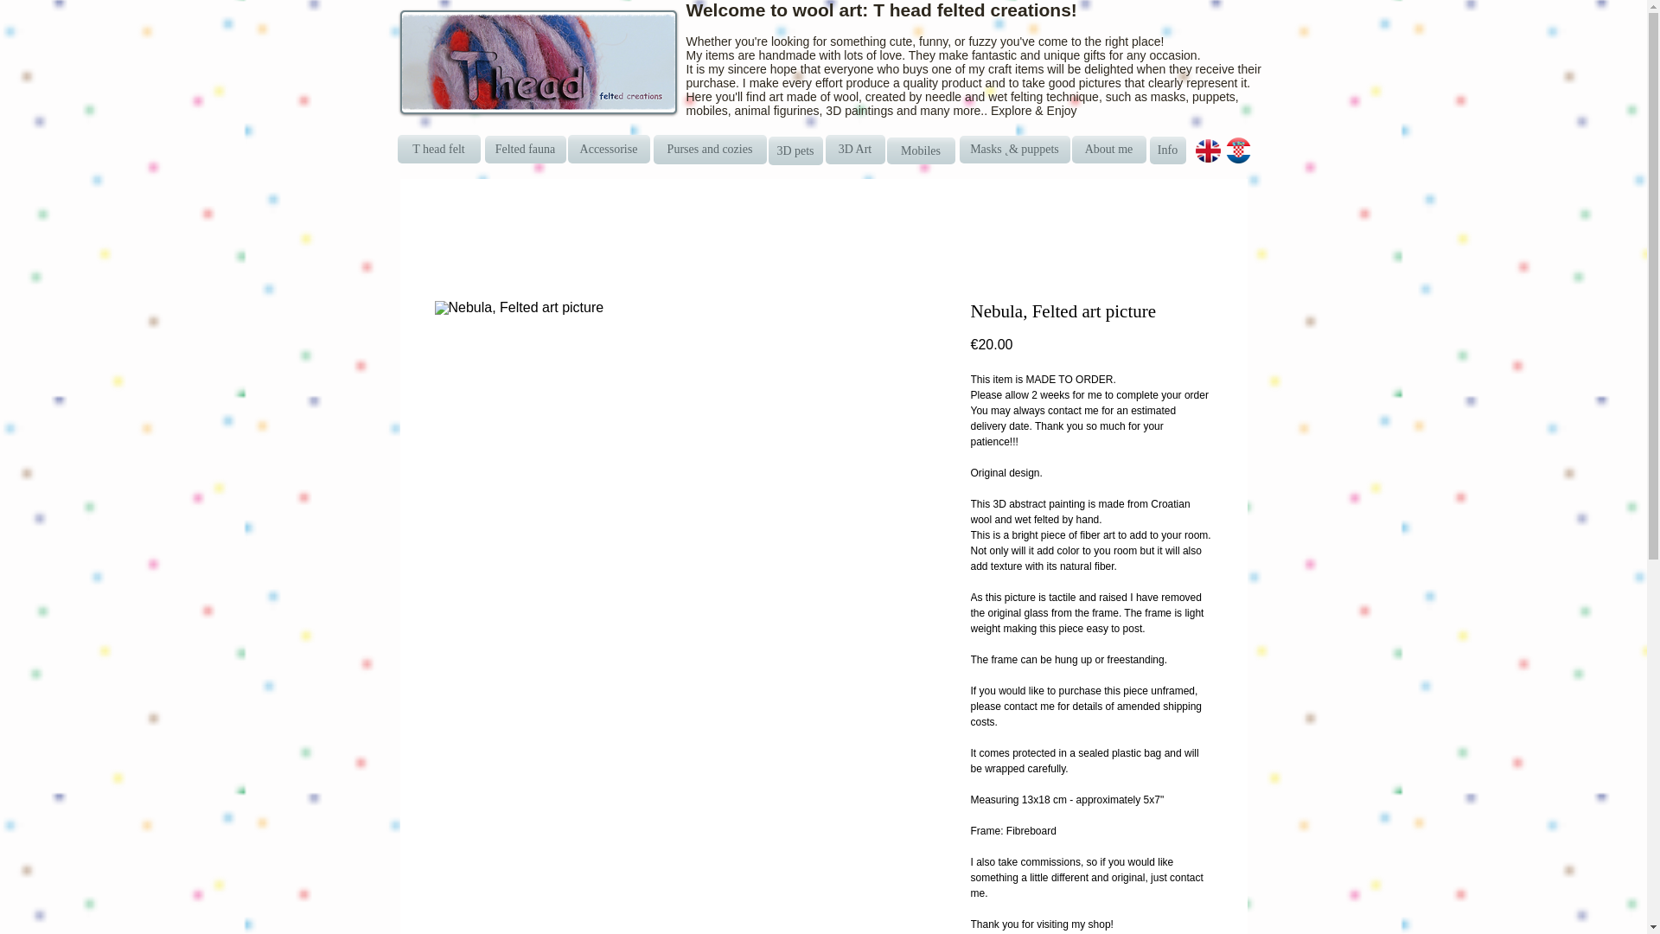 This screenshot has height=934, width=1660. Describe the element at coordinates (794, 150) in the screenshot. I see `3D pets` at that location.